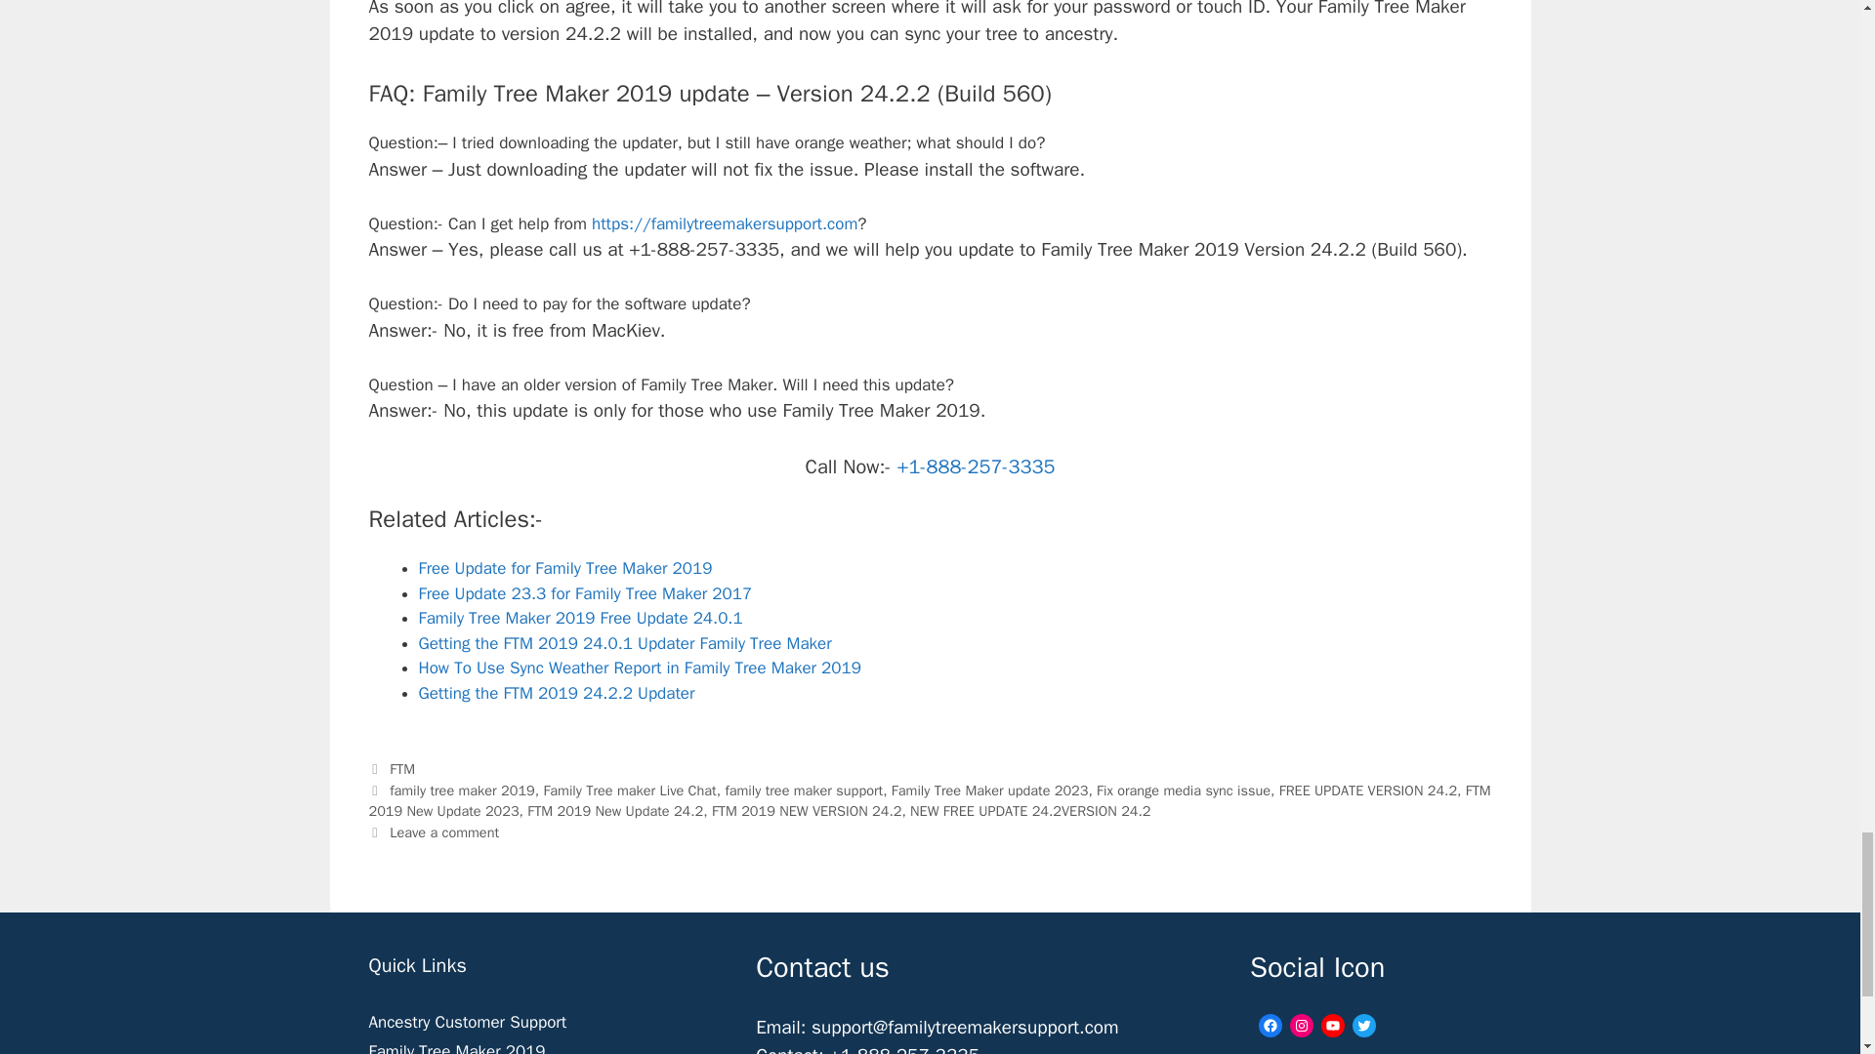  Describe the element at coordinates (639, 668) in the screenshot. I see `How To Use Sync Weather Report in Family Tree Maker 2019` at that location.